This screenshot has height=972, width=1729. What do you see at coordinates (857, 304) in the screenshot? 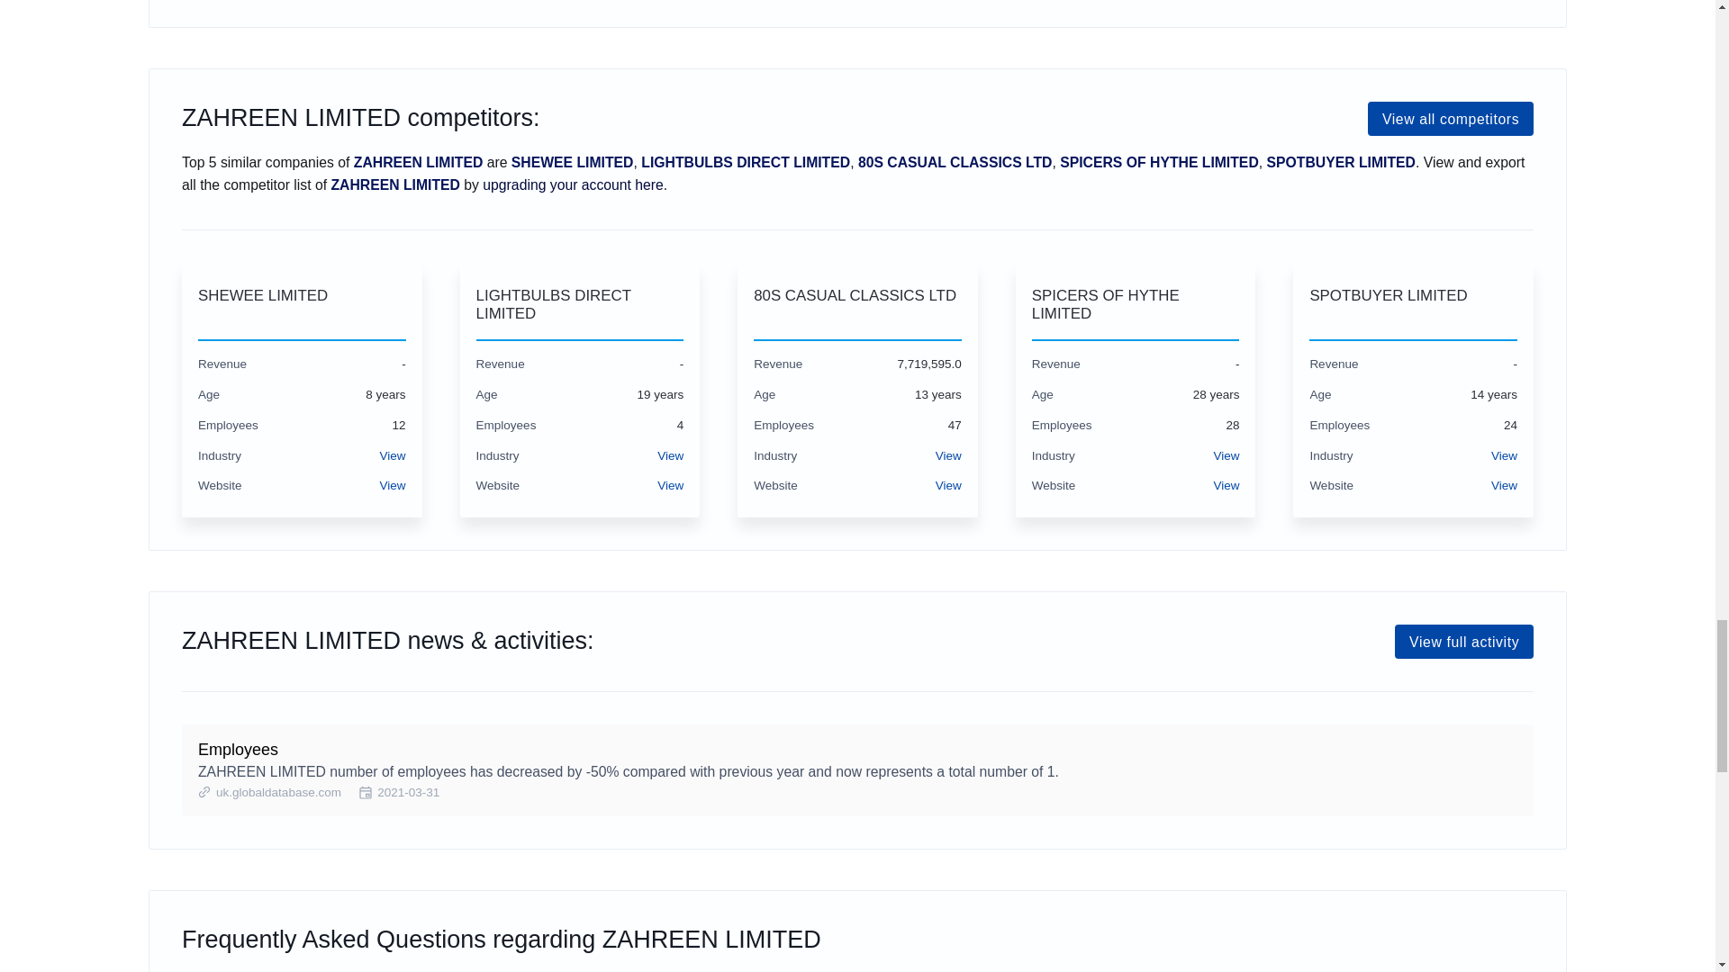
I see `80S CASUAL CLASSICS LTD` at bounding box center [857, 304].